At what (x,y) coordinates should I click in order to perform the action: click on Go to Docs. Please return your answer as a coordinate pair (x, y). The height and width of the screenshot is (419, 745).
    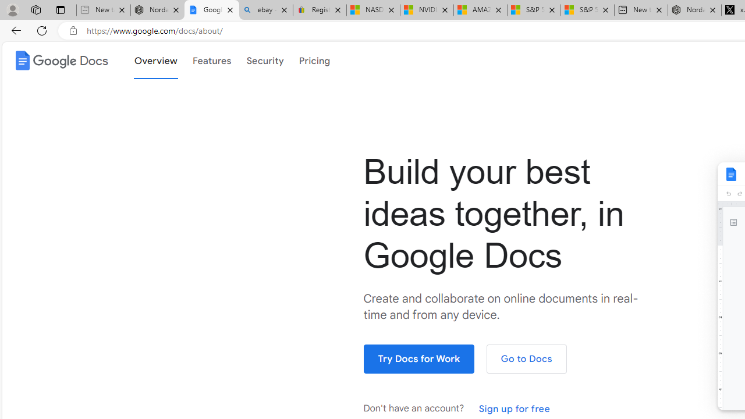
    Looking at the image, I should click on (526, 358).